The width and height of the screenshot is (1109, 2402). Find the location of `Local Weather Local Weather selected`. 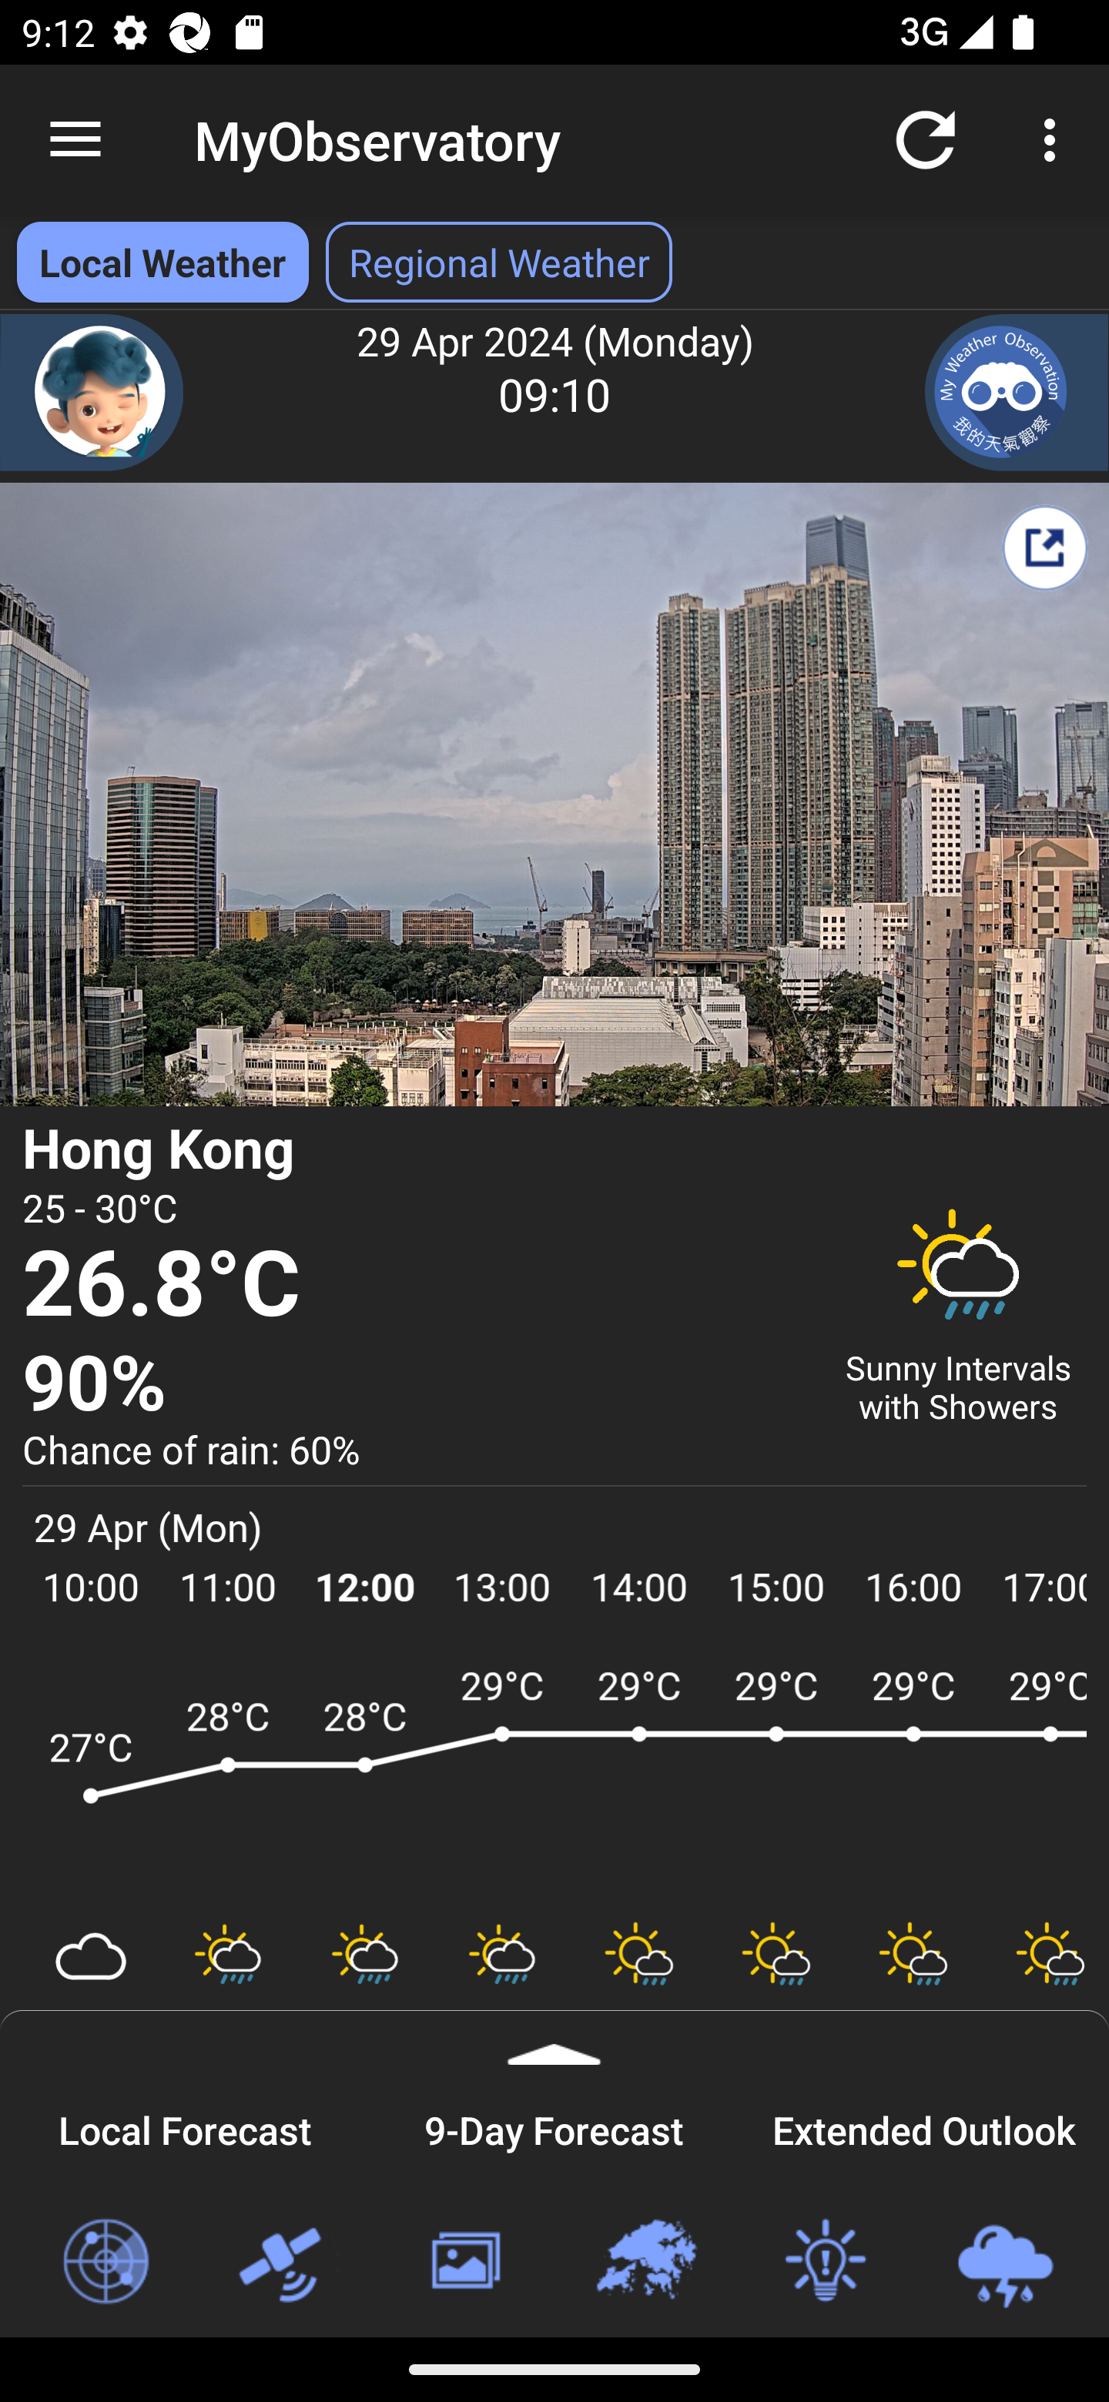

Local Weather Local Weather selected is located at coordinates (162, 262).